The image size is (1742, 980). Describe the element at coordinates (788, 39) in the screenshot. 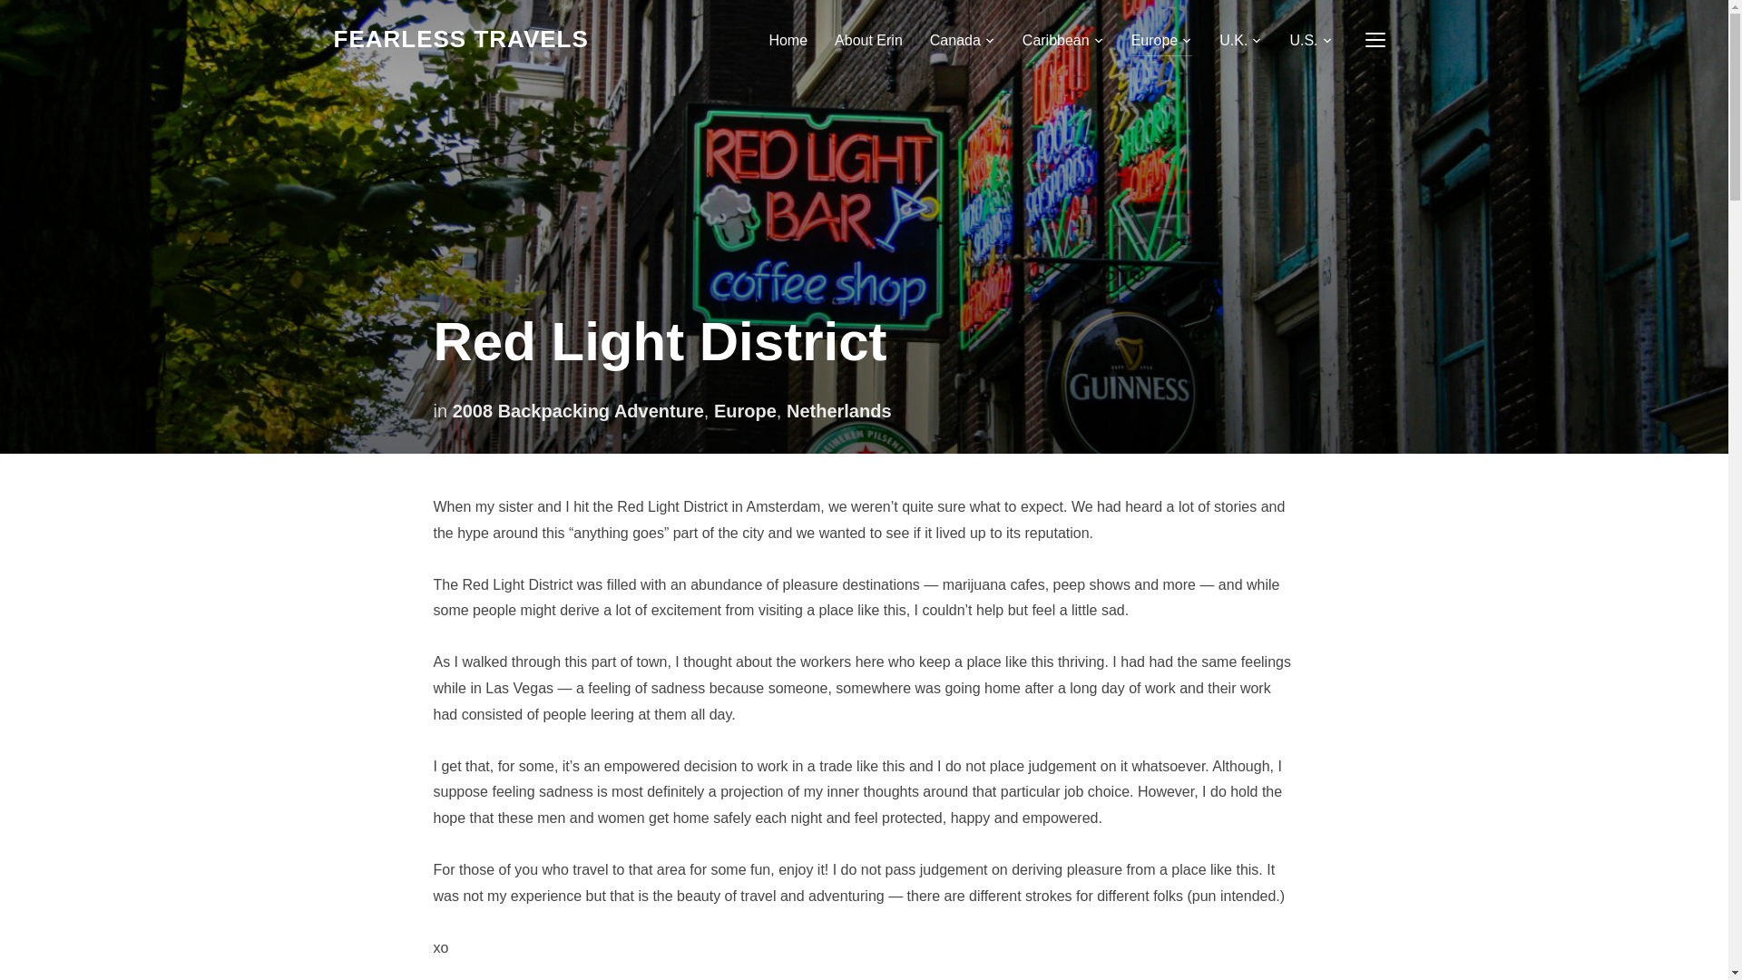

I see `Home` at that location.